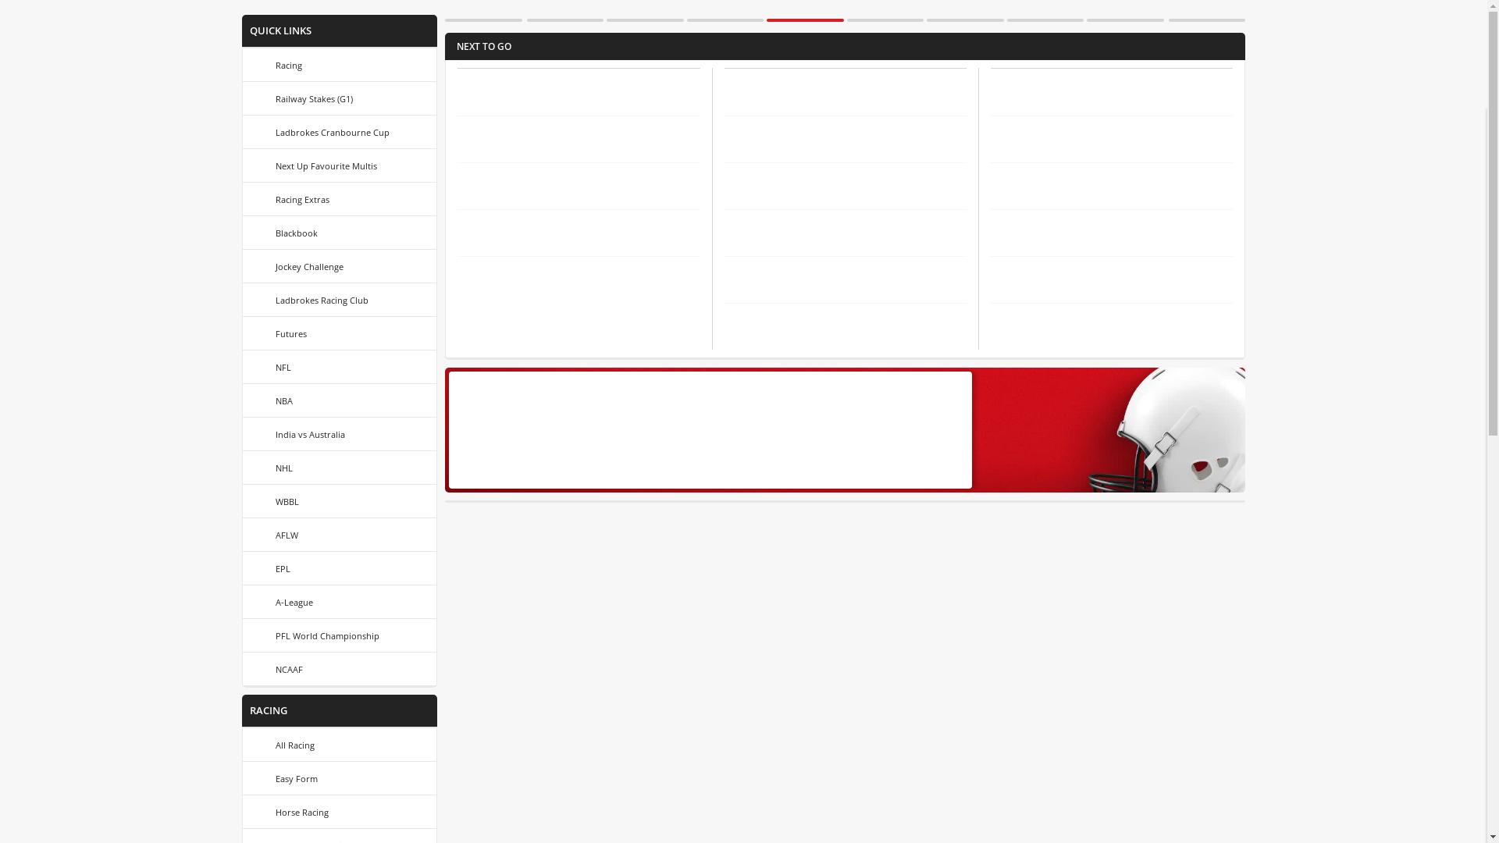 This screenshot has width=1499, height=843. Describe the element at coordinates (340, 602) in the screenshot. I see `A-League` at that location.